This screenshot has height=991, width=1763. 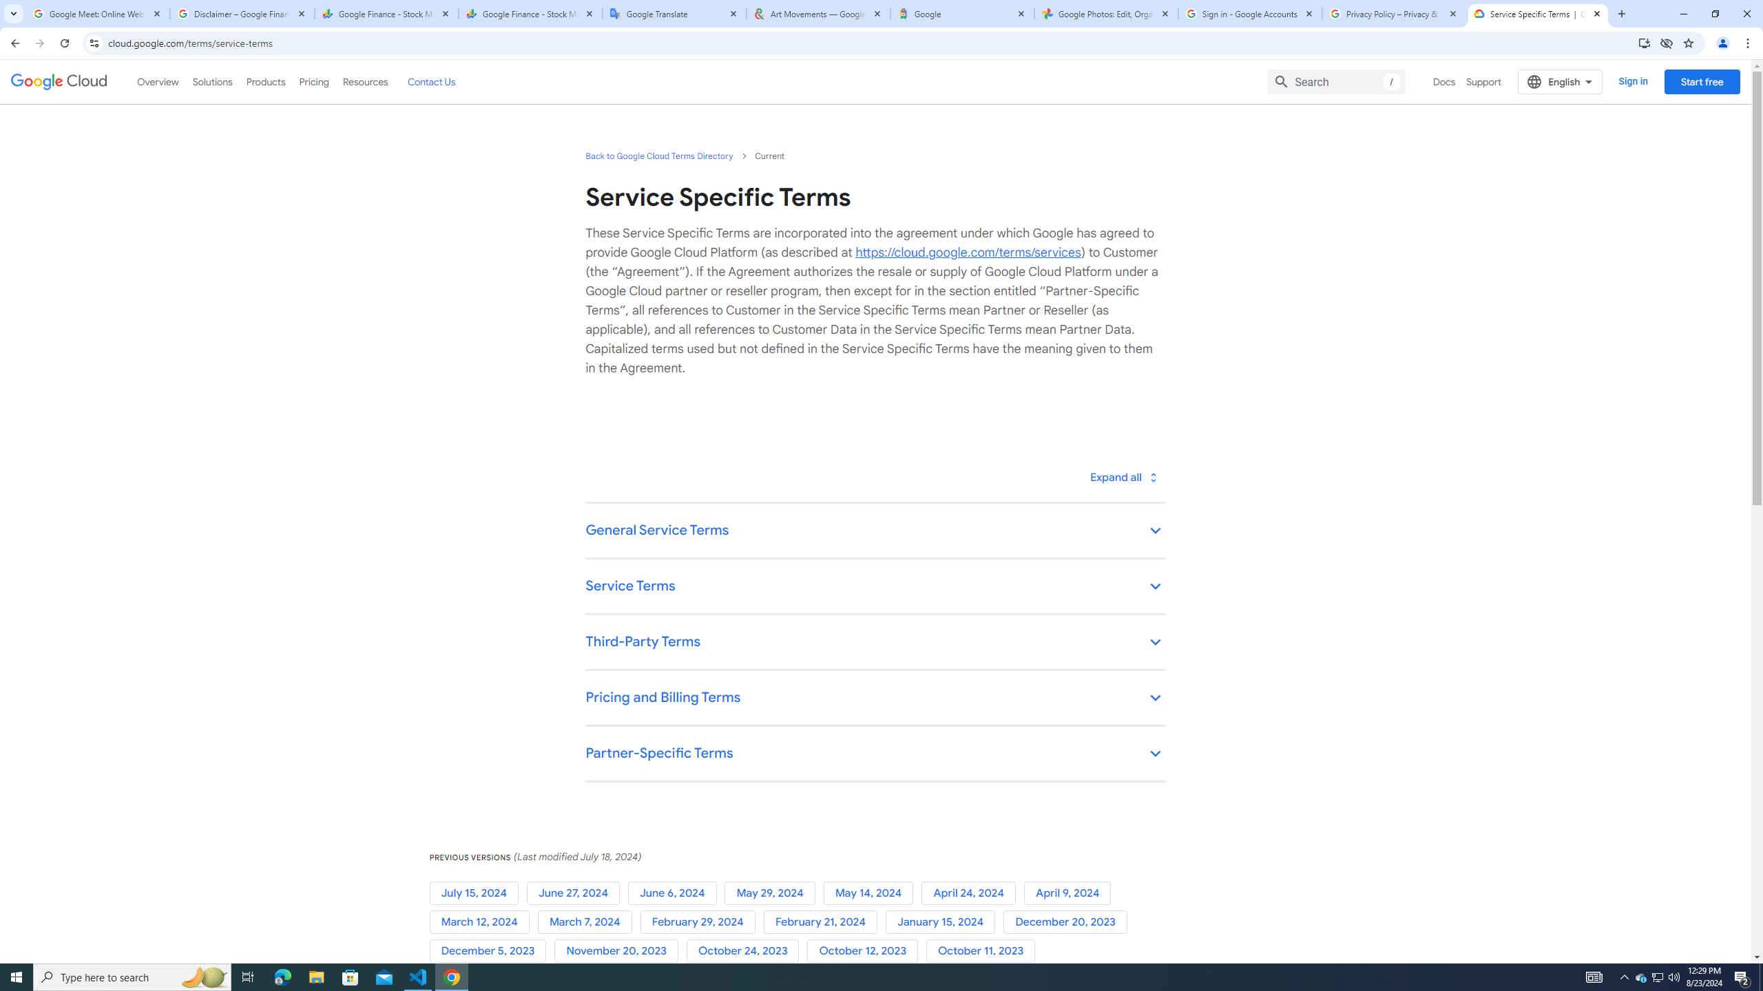 What do you see at coordinates (1068, 922) in the screenshot?
I see `December 20, 2023` at bounding box center [1068, 922].